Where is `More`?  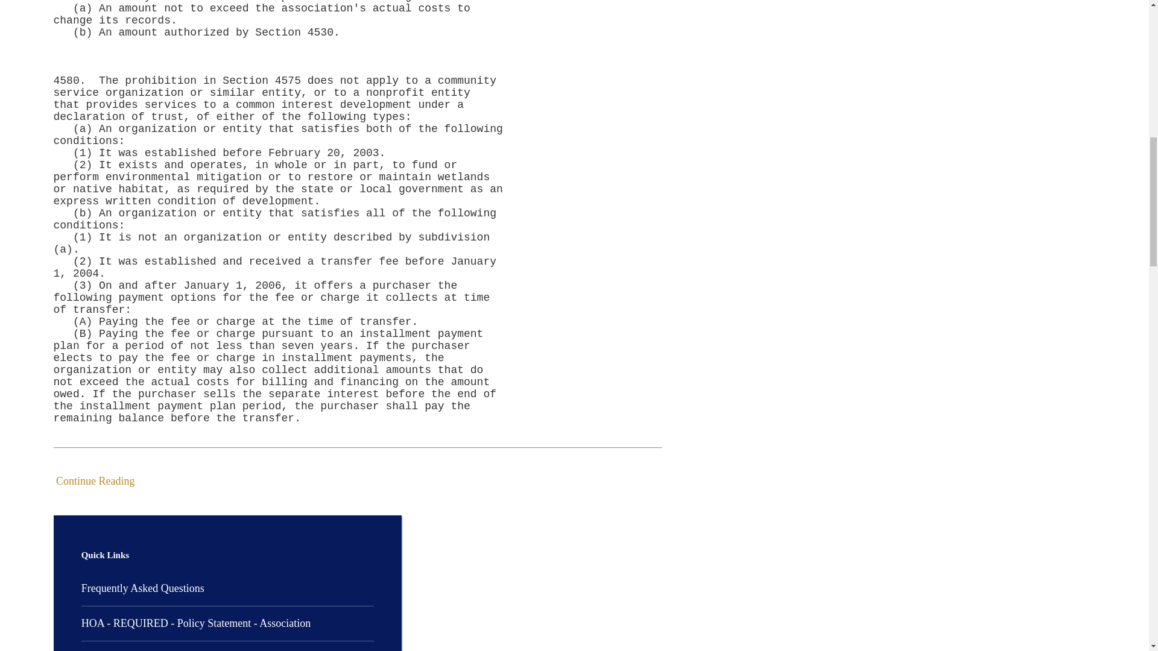
More is located at coordinates (153, 479).